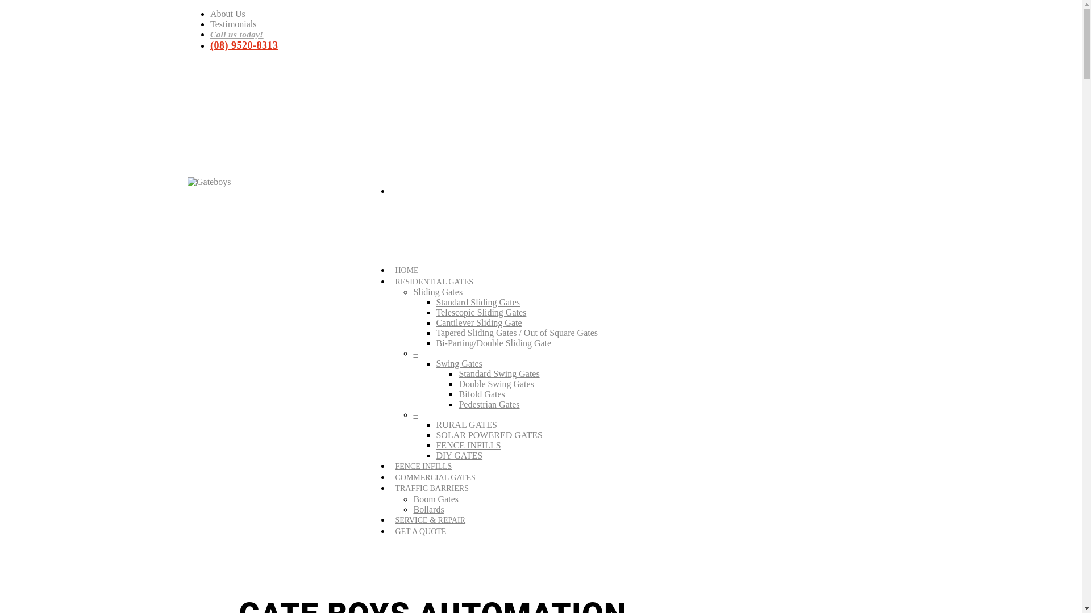 This screenshot has width=1091, height=613. What do you see at coordinates (468, 445) in the screenshot?
I see `FENCE INFILLS` at bounding box center [468, 445].